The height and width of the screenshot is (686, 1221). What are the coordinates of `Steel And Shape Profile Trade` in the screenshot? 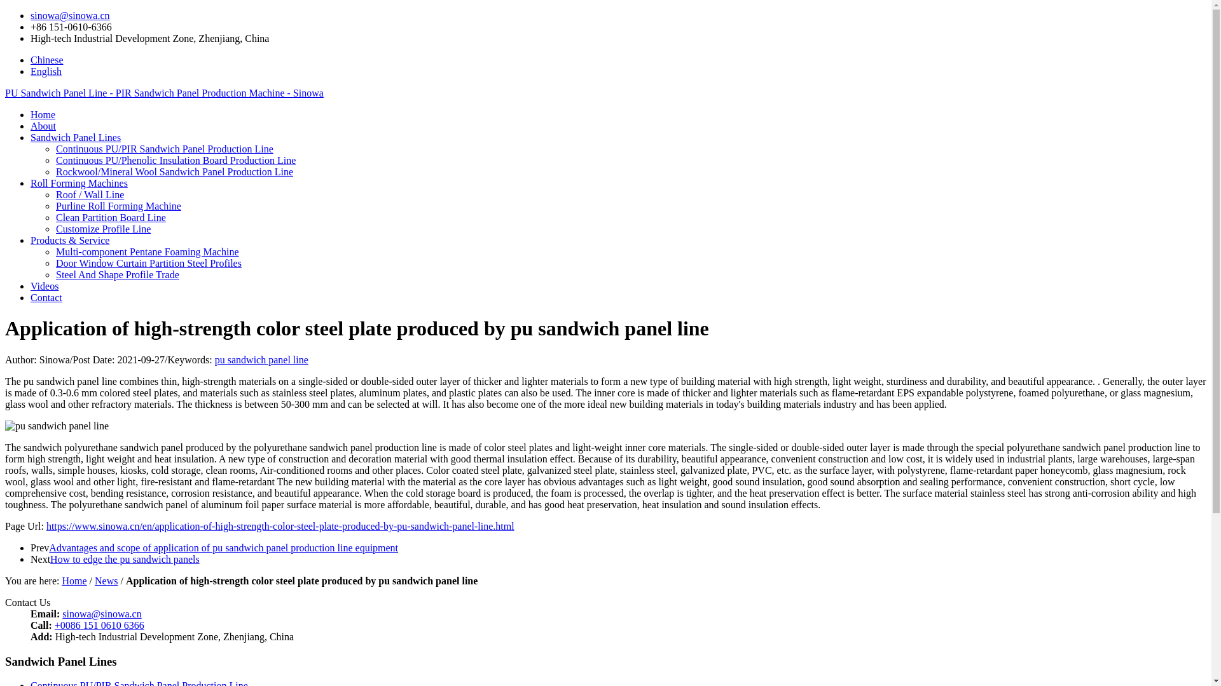 It's located at (118, 274).